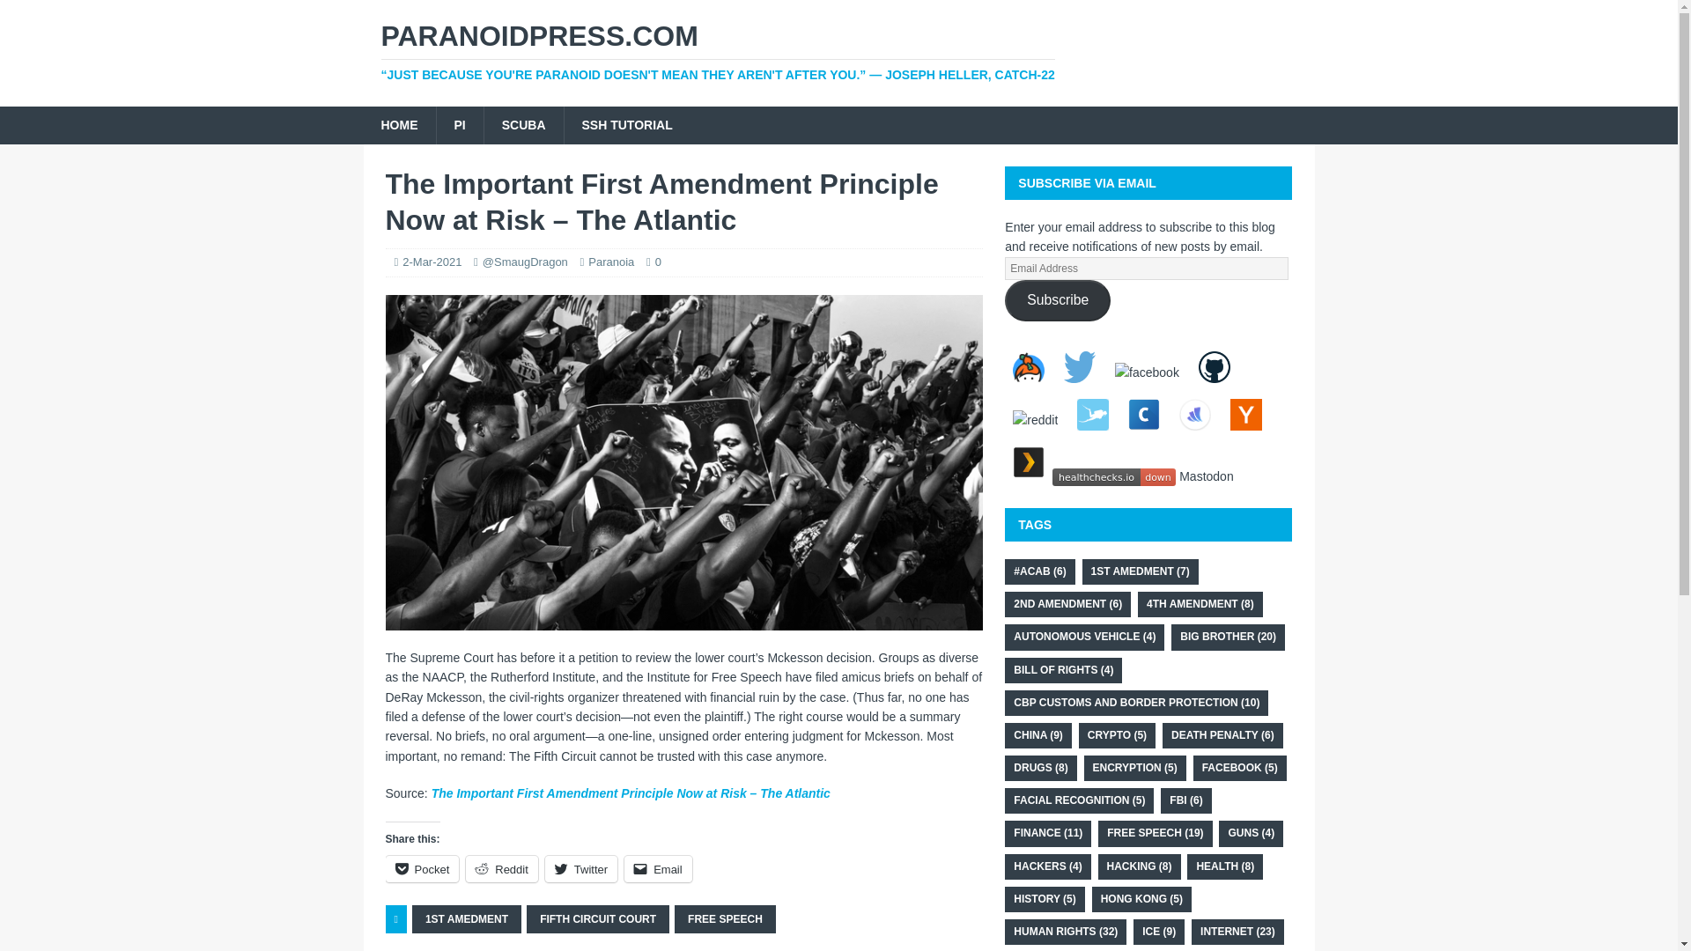 The image size is (1691, 951). I want to click on Click to share on Reddit, so click(502, 869).